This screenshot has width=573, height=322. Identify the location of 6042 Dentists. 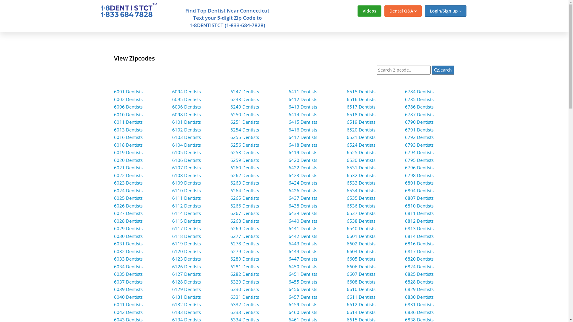
(128, 312).